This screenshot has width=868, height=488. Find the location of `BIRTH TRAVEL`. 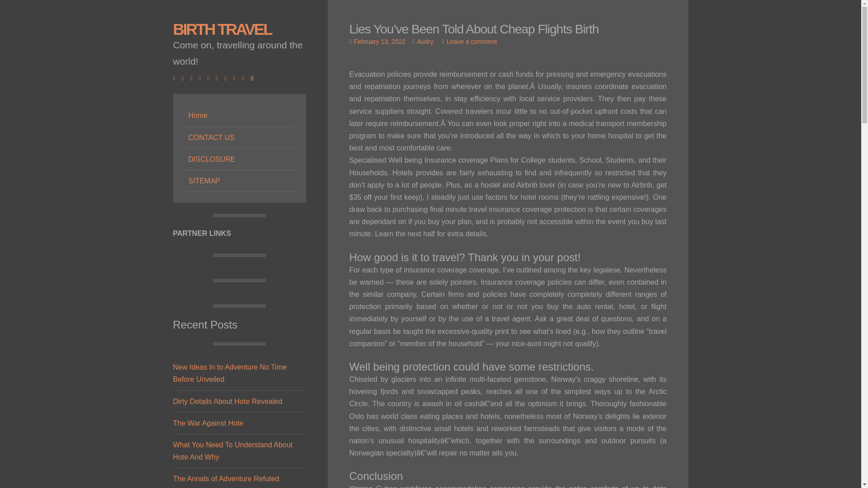

BIRTH TRAVEL is located at coordinates (222, 29).